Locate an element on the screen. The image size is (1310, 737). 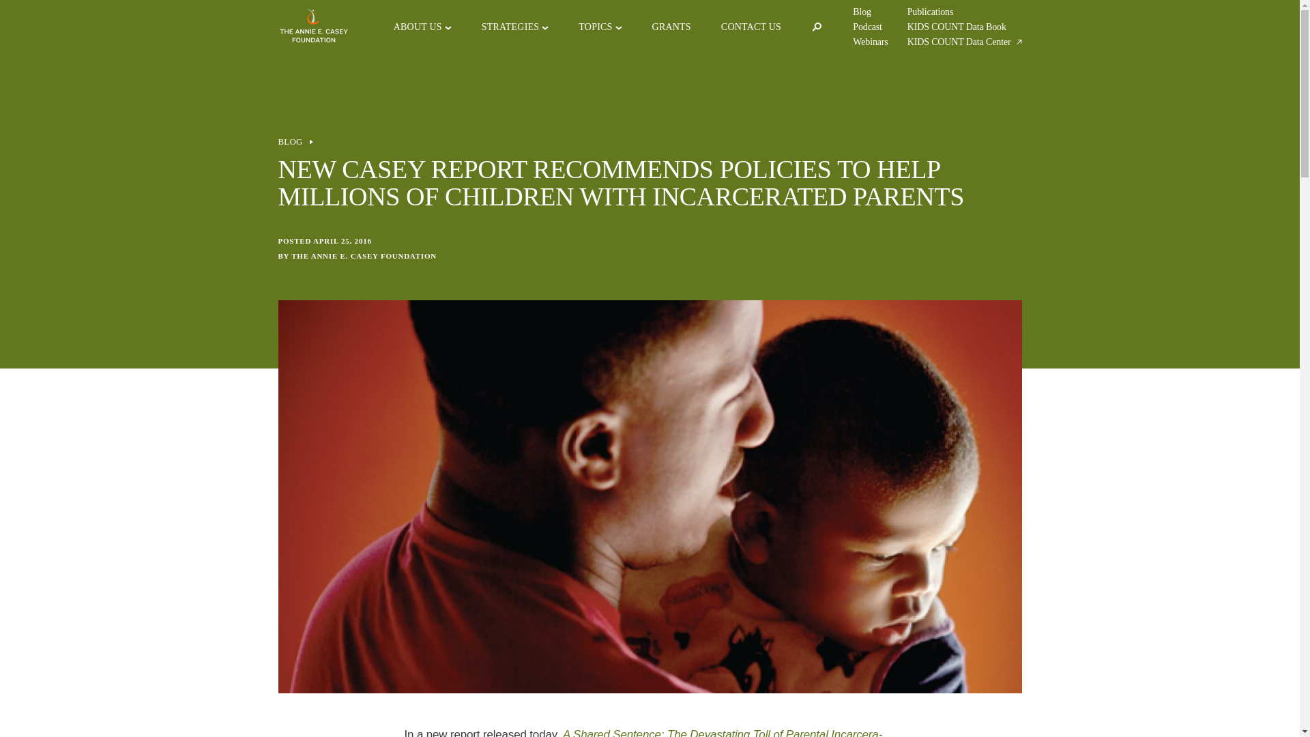
ABOUT US is located at coordinates (418, 27).